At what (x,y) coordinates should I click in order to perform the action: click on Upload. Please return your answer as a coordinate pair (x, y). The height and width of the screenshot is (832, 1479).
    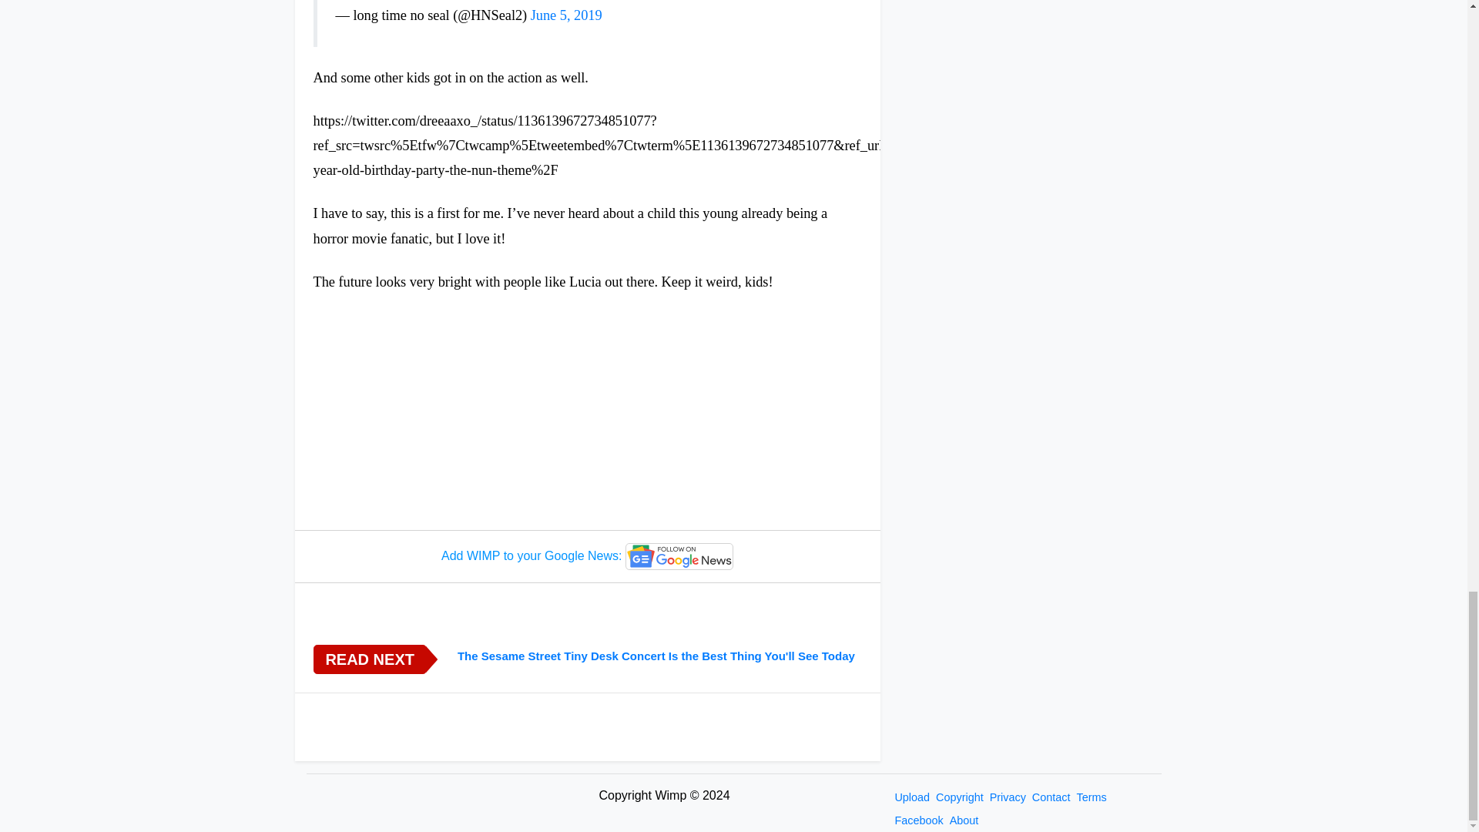
    Looking at the image, I should click on (912, 797).